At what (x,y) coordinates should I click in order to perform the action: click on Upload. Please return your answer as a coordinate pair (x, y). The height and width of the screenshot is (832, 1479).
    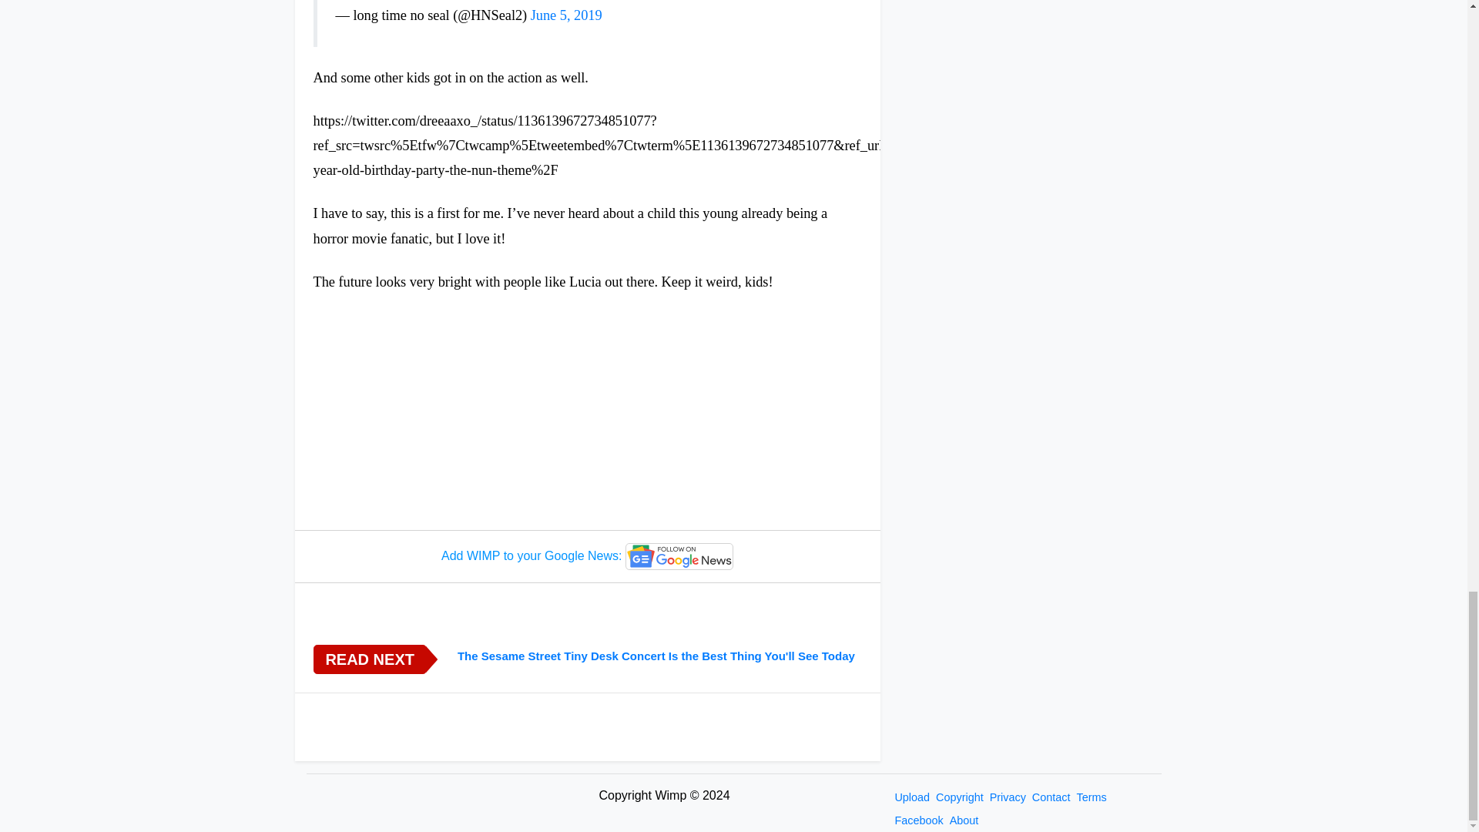
    Looking at the image, I should click on (912, 797).